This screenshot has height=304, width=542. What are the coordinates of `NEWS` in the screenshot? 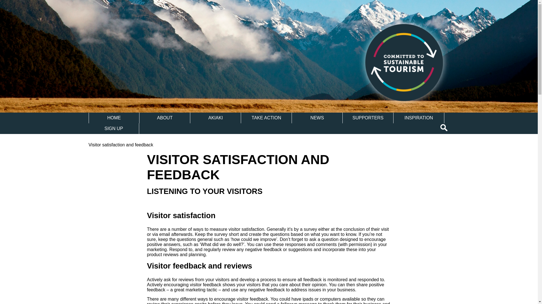 It's located at (317, 118).